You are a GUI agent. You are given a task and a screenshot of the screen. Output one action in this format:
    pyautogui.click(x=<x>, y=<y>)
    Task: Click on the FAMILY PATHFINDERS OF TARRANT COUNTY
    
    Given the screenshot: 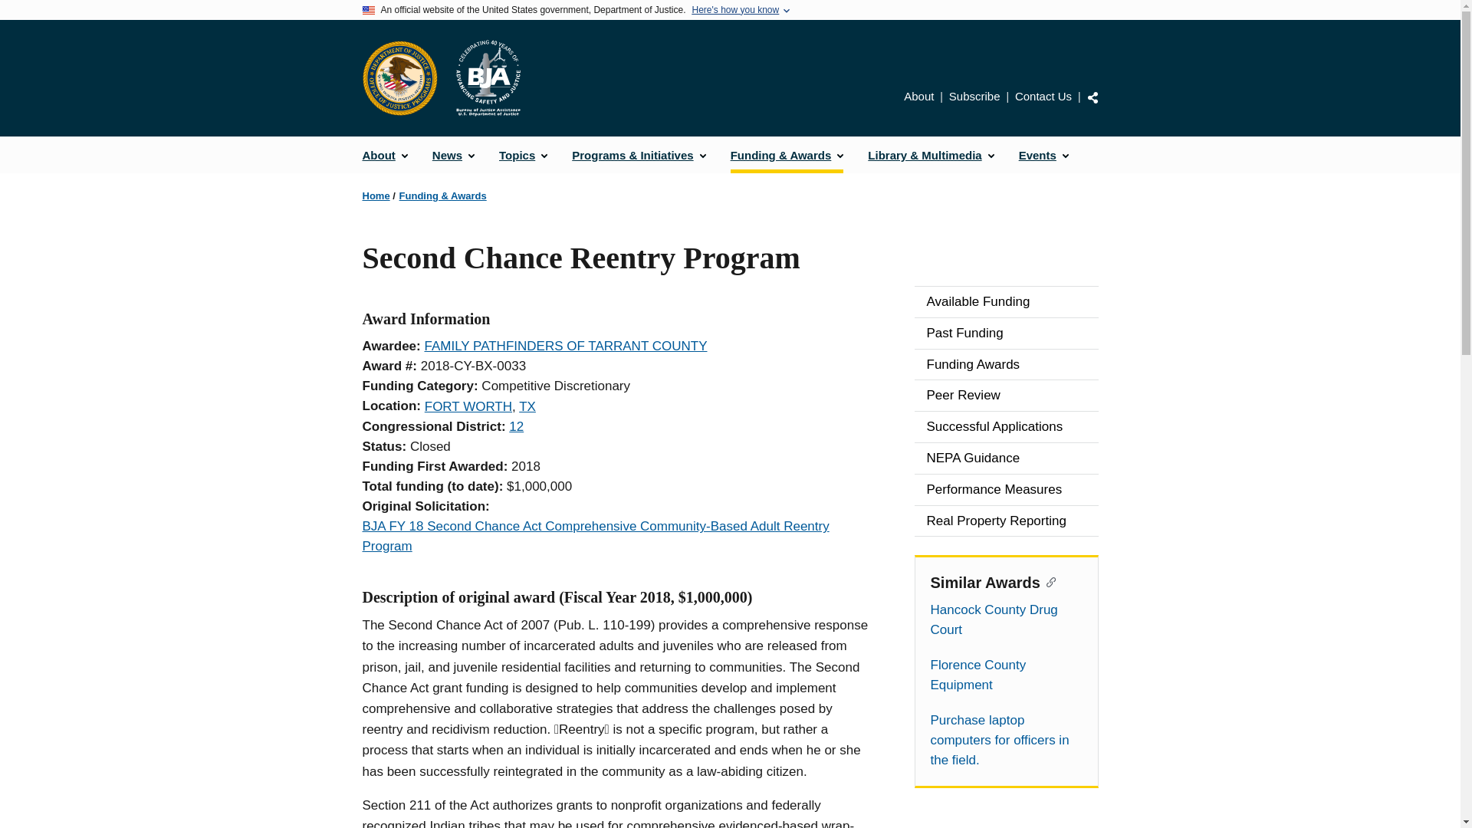 What is the action you would take?
    pyautogui.click(x=564, y=346)
    